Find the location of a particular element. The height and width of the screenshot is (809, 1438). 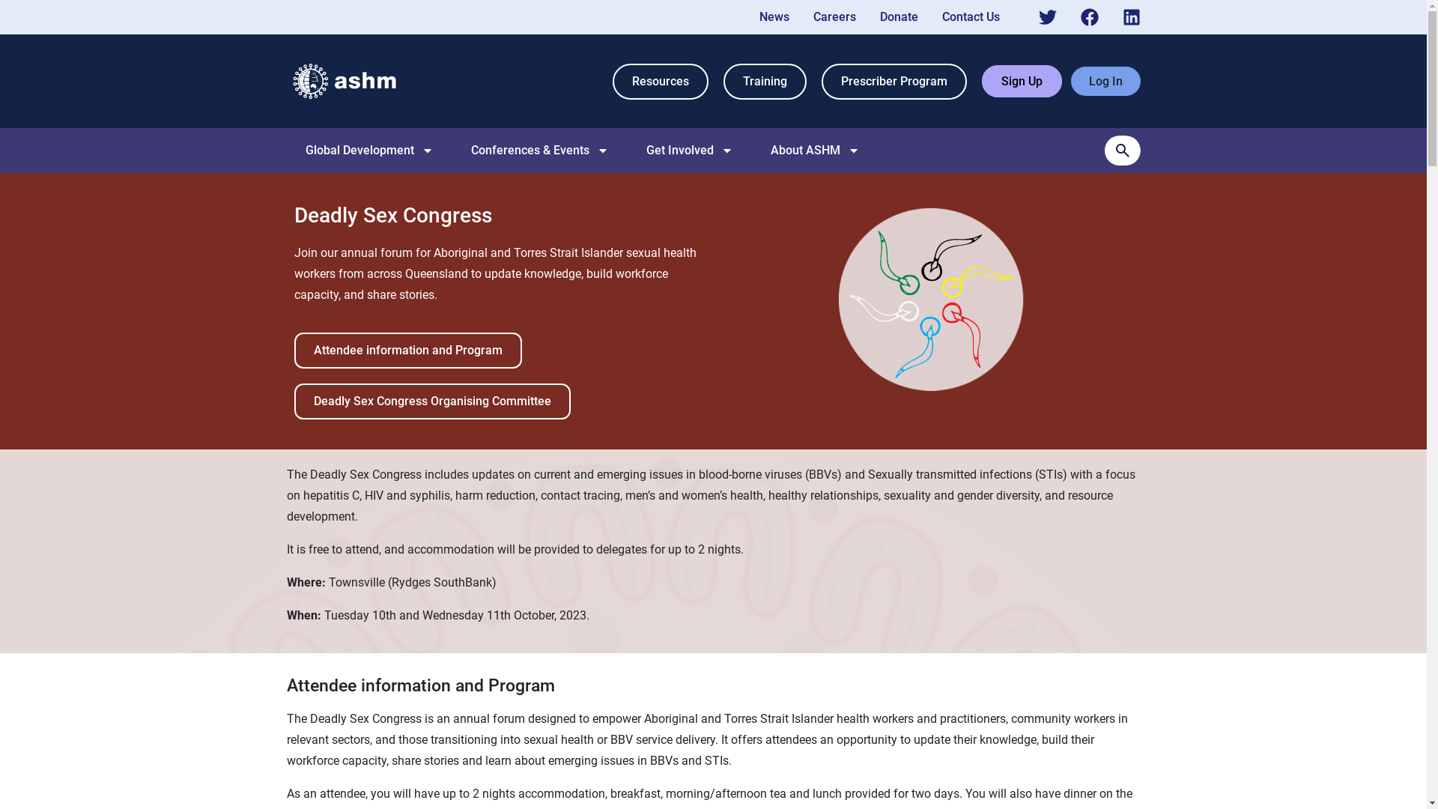

About ASHM is located at coordinates (815, 151).